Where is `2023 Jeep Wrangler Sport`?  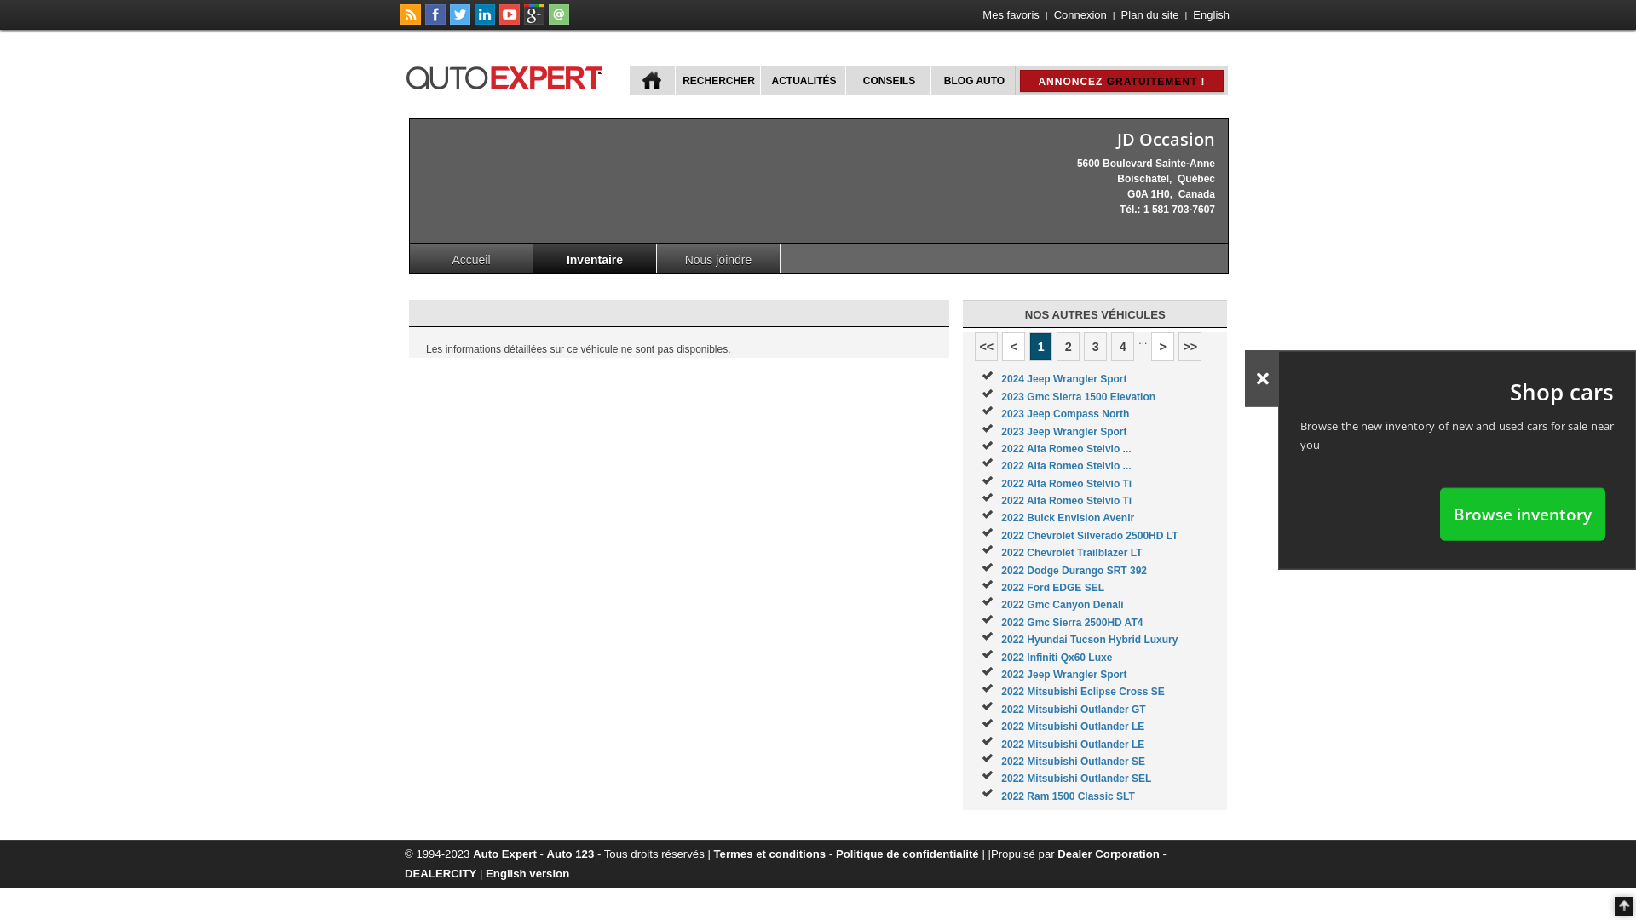 2023 Jeep Wrangler Sport is located at coordinates (1063, 432).